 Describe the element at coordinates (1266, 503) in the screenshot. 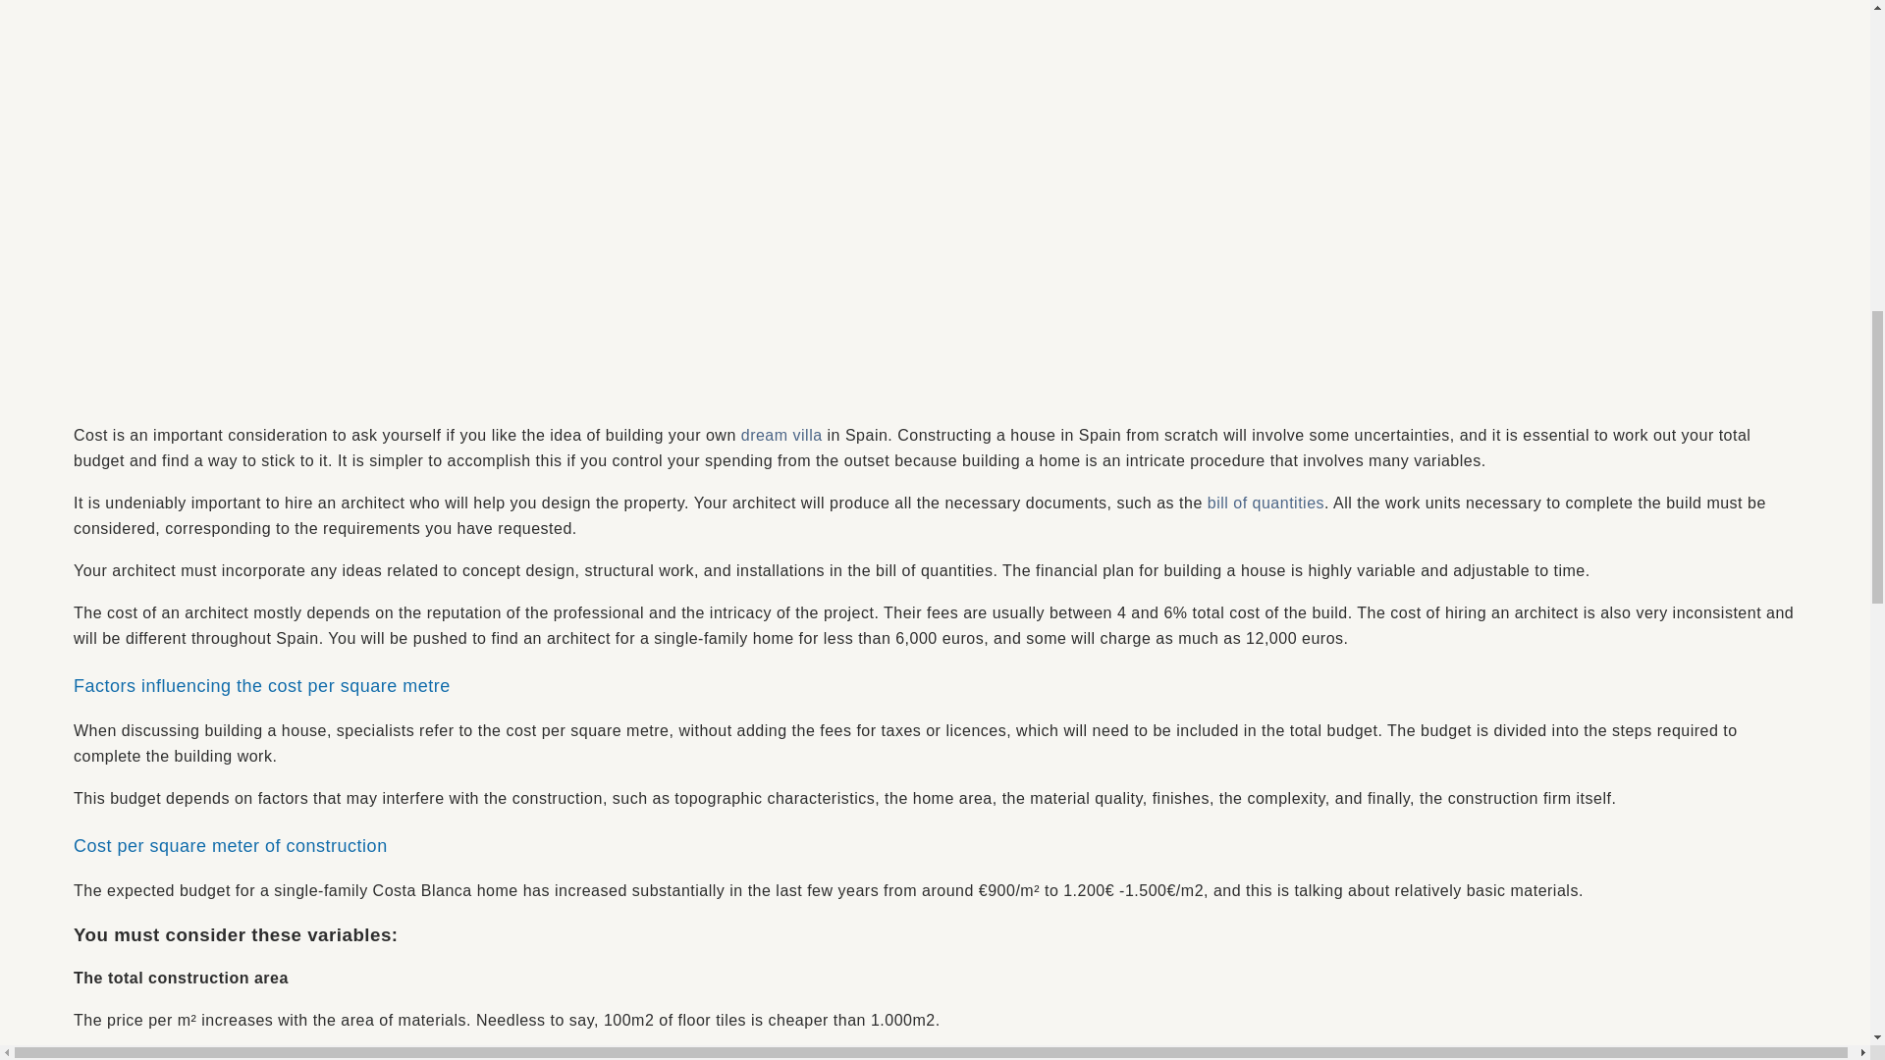

I see `bill of quantities` at that location.